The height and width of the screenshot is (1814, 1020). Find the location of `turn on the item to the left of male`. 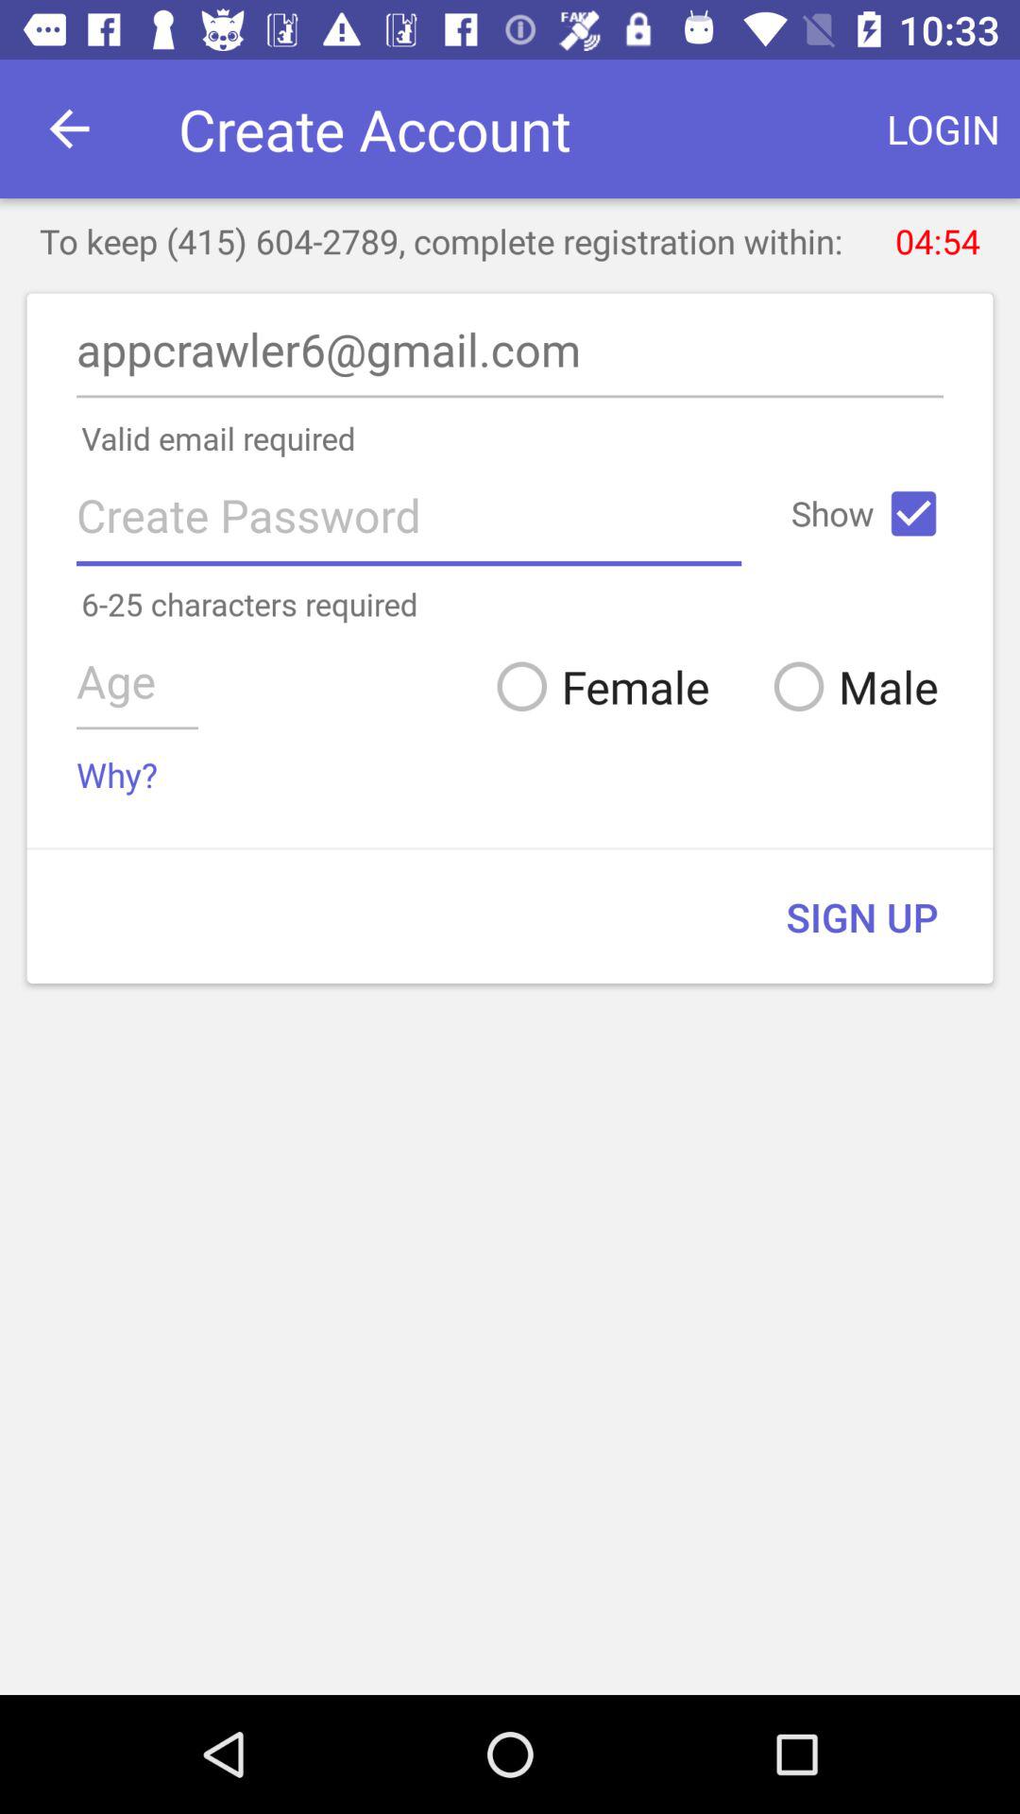

turn on the item to the left of male is located at coordinates (595, 686).